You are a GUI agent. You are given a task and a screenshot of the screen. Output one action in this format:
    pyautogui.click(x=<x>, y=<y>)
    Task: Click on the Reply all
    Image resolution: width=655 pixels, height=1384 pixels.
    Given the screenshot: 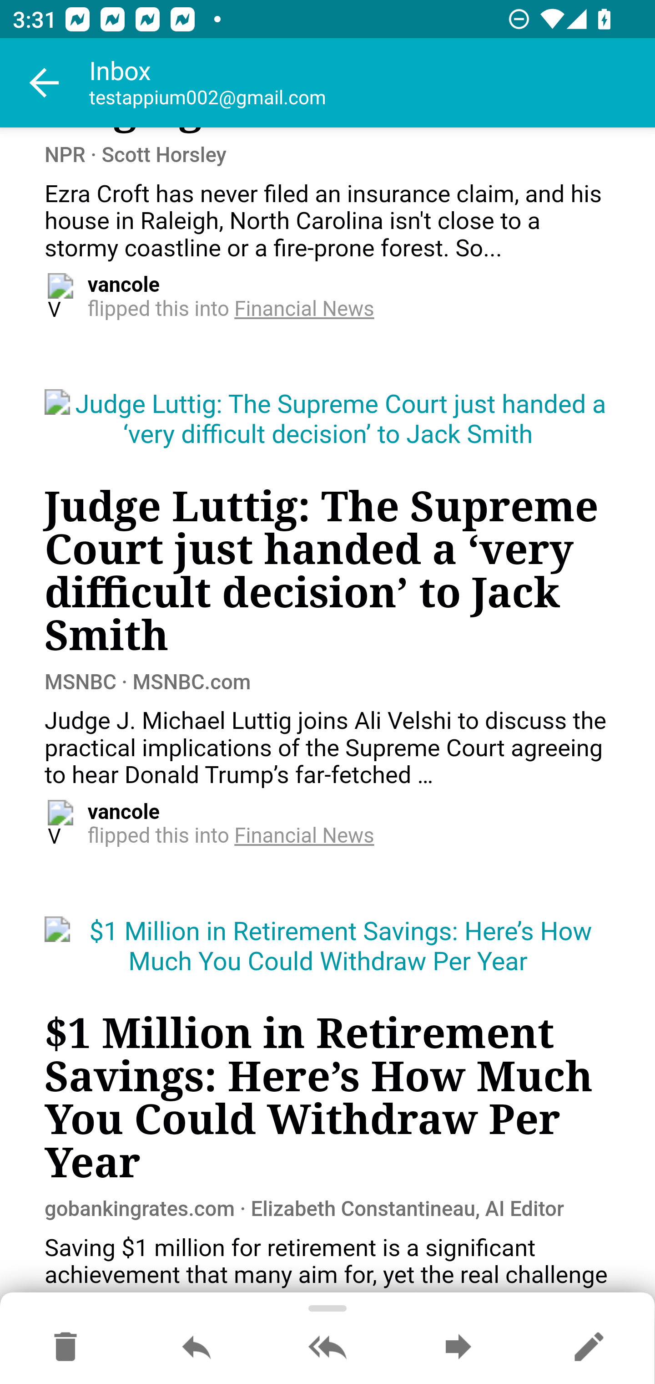 What is the action you would take?
    pyautogui.click(x=327, y=1348)
    